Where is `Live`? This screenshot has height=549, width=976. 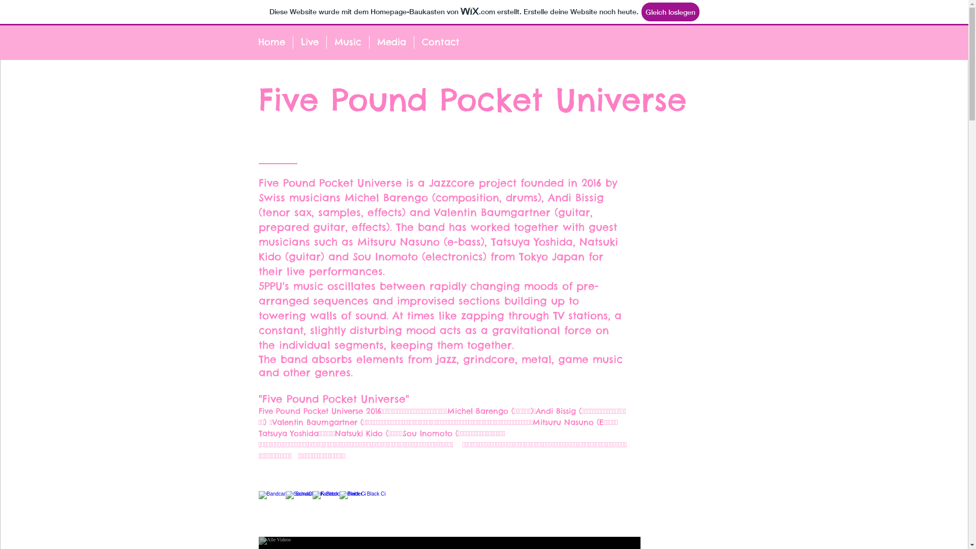
Live is located at coordinates (309, 42).